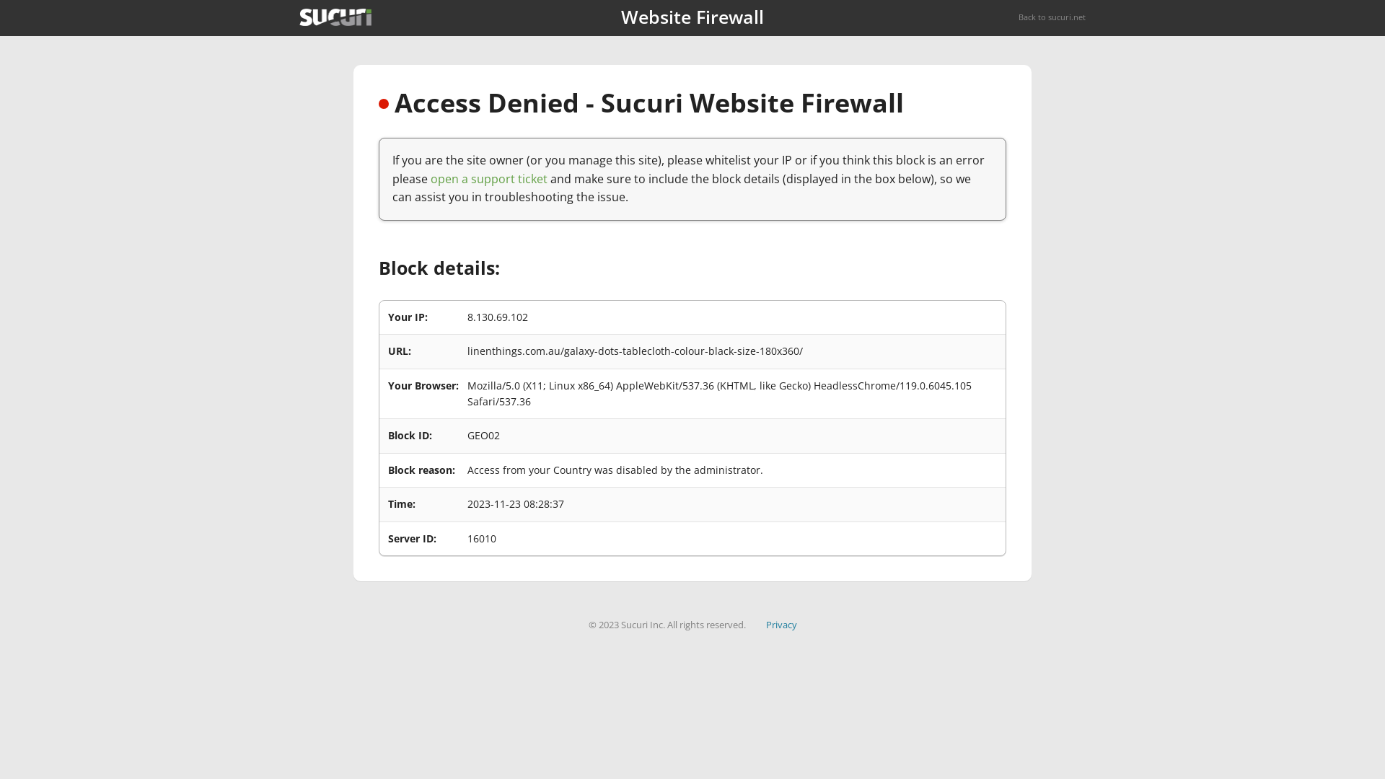  Describe the element at coordinates (489, 179) in the screenshot. I see `open a support ticket` at that location.